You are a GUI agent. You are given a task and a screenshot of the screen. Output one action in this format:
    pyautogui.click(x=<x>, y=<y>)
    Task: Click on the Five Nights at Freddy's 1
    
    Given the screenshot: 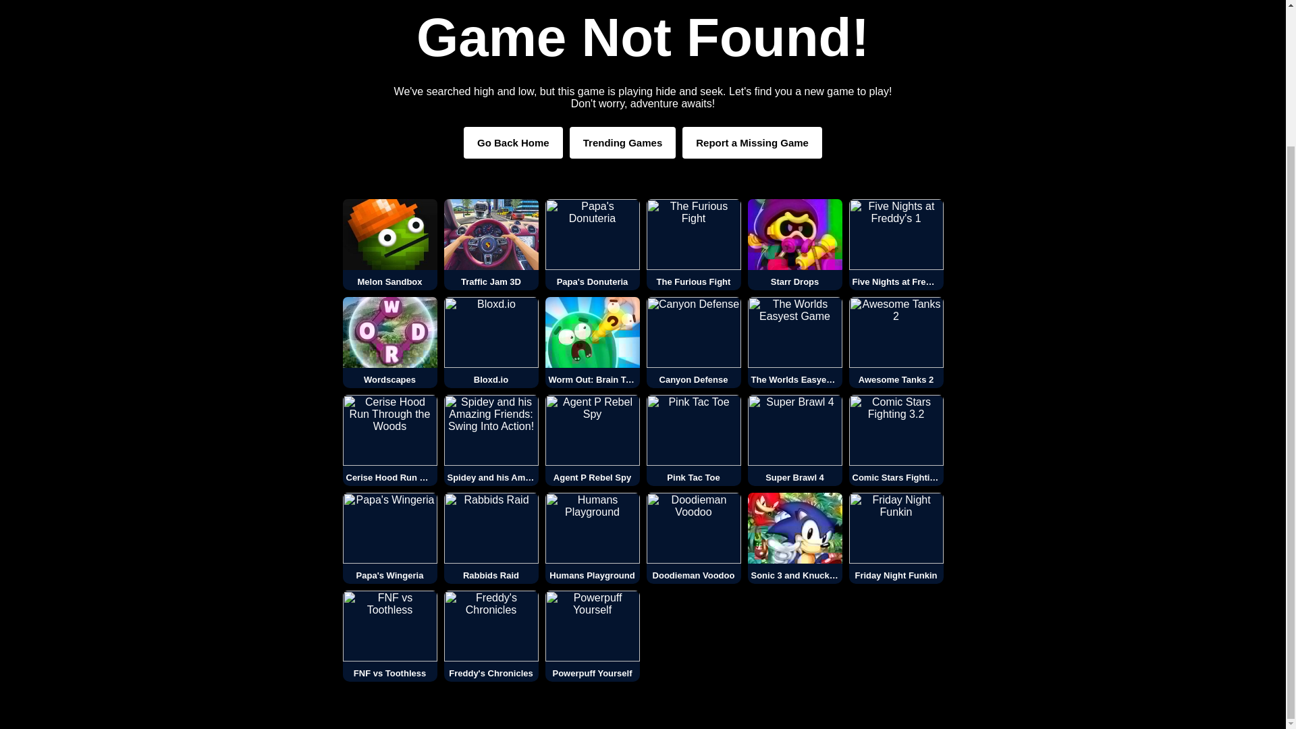 What is the action you would take?
    pyautogui.click(x=896, y=244)
    